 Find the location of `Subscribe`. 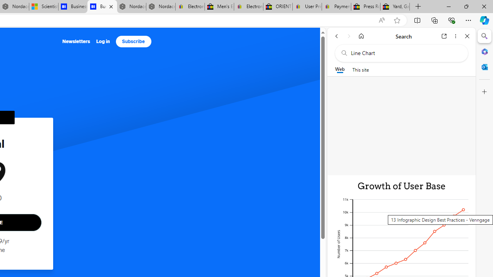

Subscribe is located at coordinates (133, 42).